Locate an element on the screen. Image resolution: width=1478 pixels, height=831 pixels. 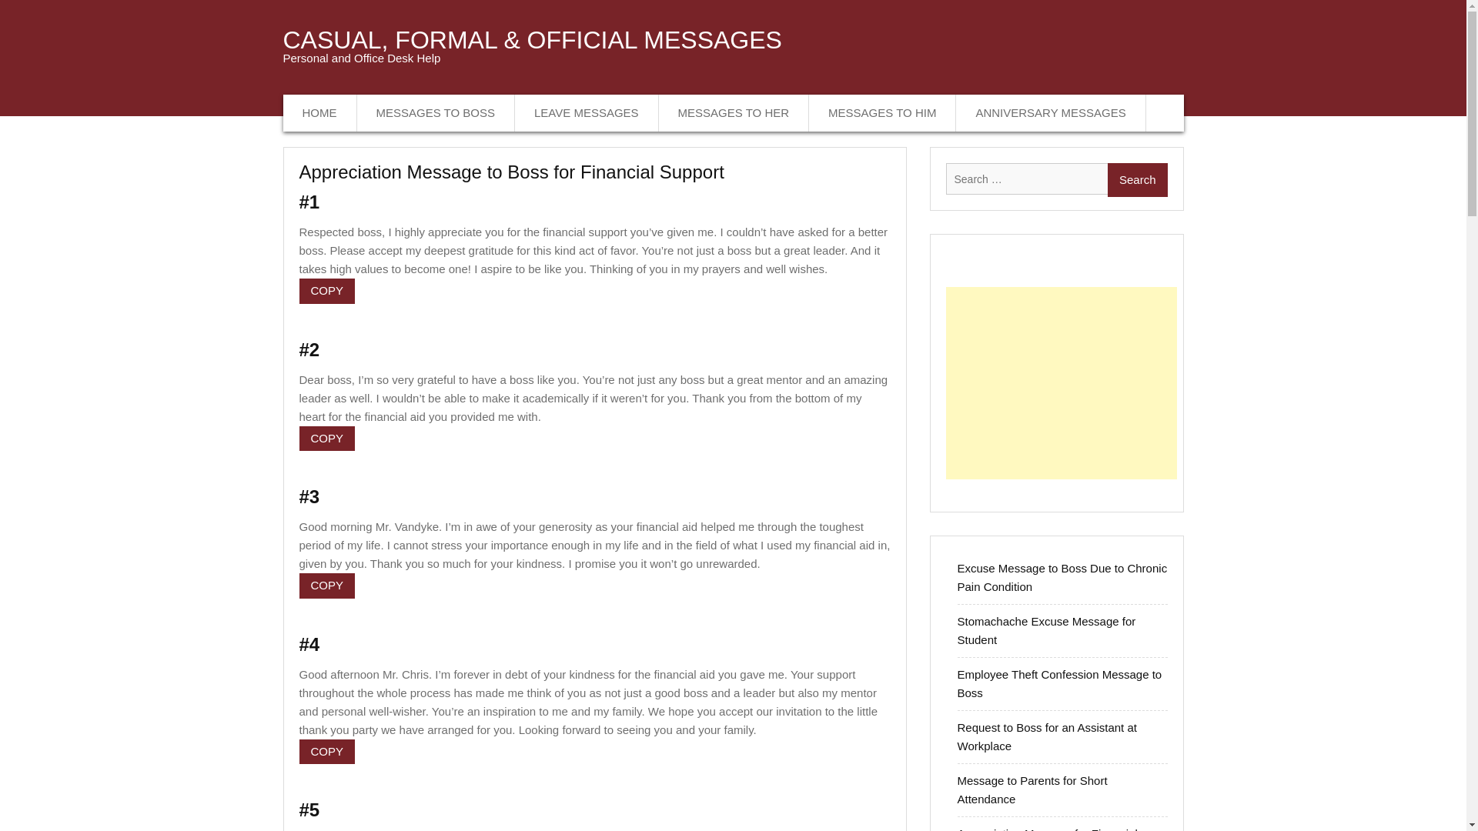
LEAVE MESSAGES is located at coordinates (587, 112).